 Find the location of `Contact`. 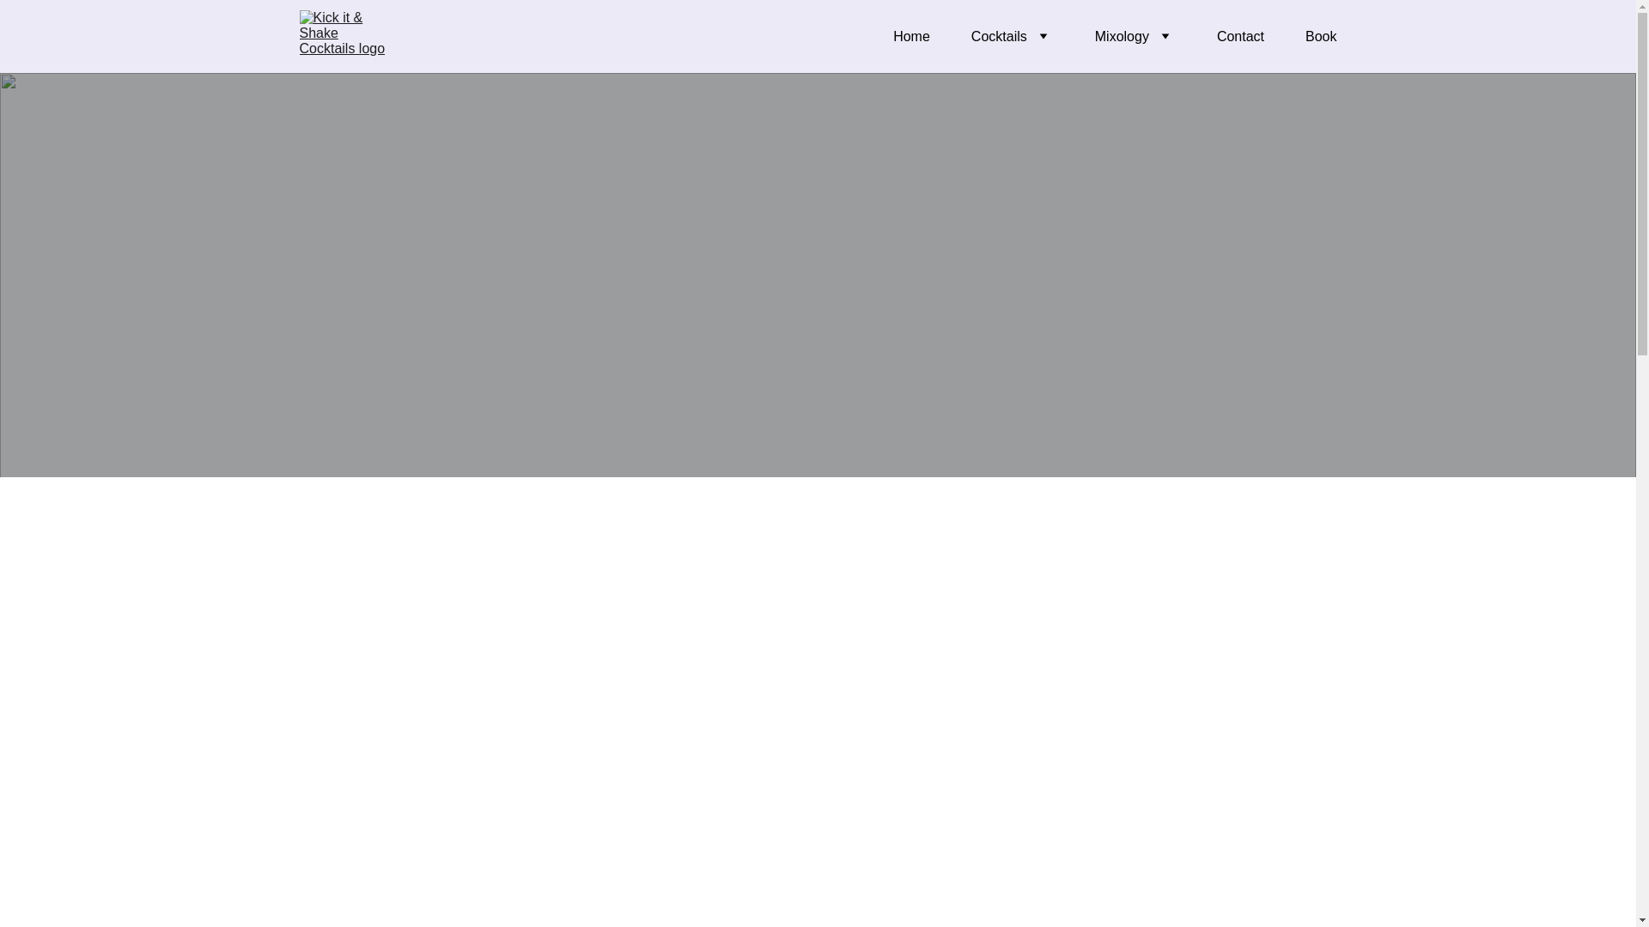

Contact is located at coordinates (1240, 37).